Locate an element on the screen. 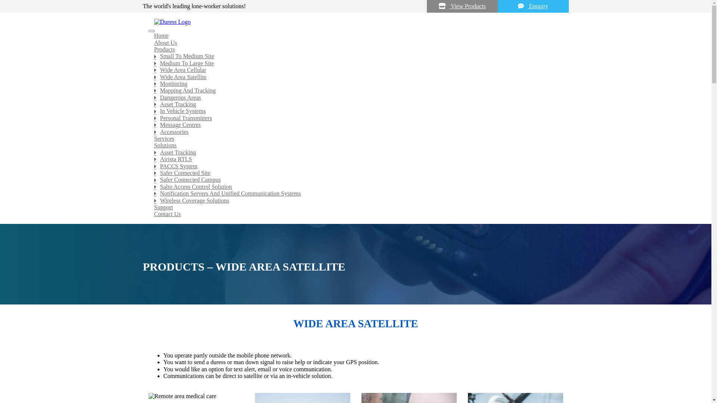 The image size is (717, 403). Asset Tracking is located at coordinates (304, 153).